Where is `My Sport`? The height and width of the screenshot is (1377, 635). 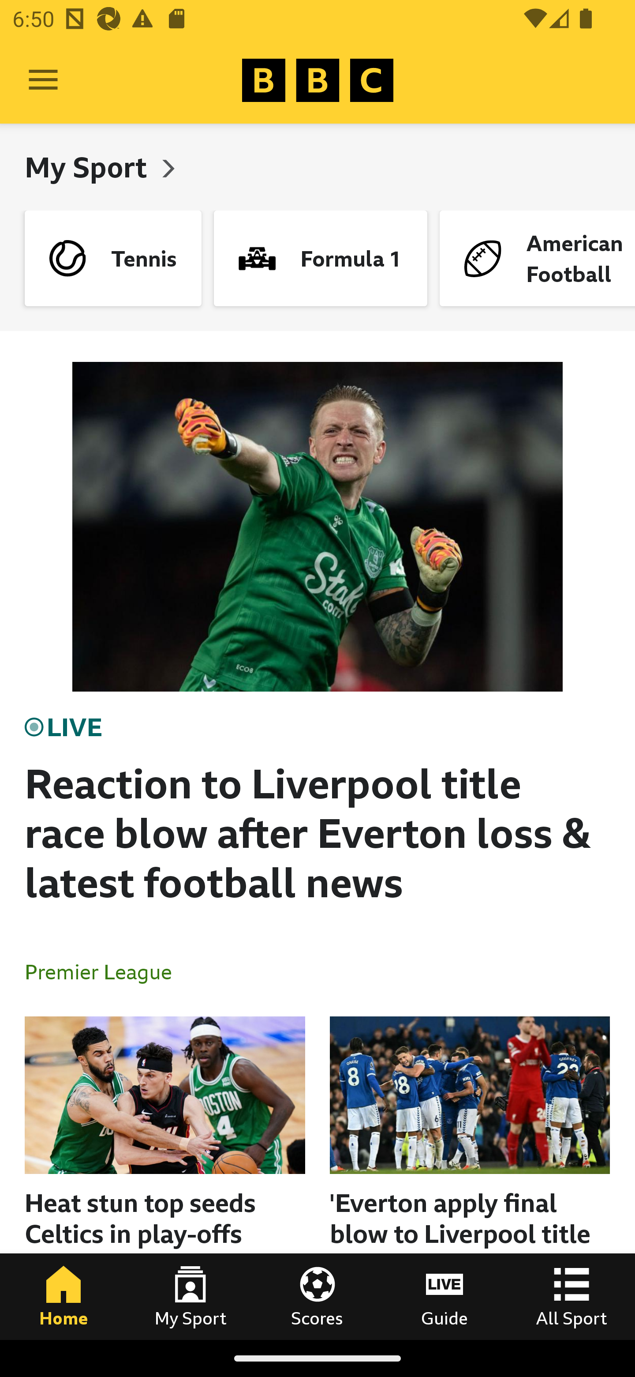 My Sport is located at coordinates (89, 167).